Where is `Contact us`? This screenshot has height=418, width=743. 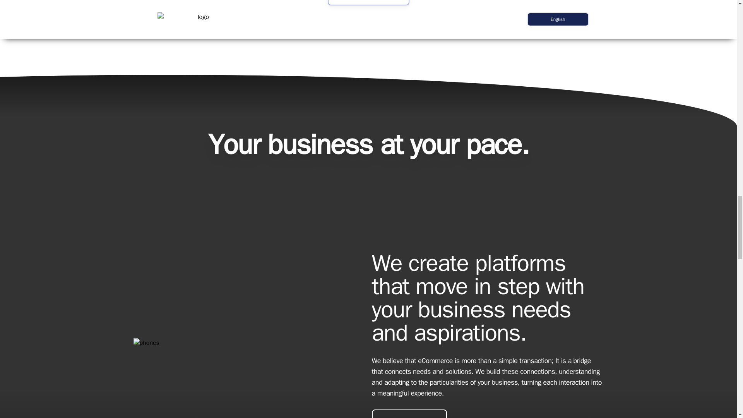
Contact us is located at coordinates (368, 3).